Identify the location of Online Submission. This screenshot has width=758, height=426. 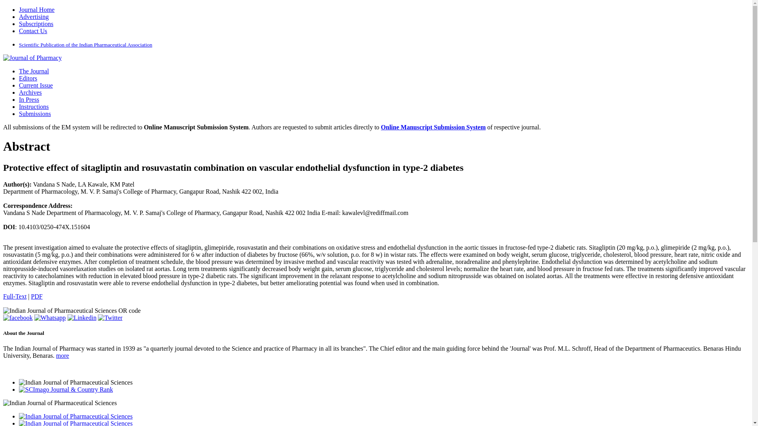
(35, 114).